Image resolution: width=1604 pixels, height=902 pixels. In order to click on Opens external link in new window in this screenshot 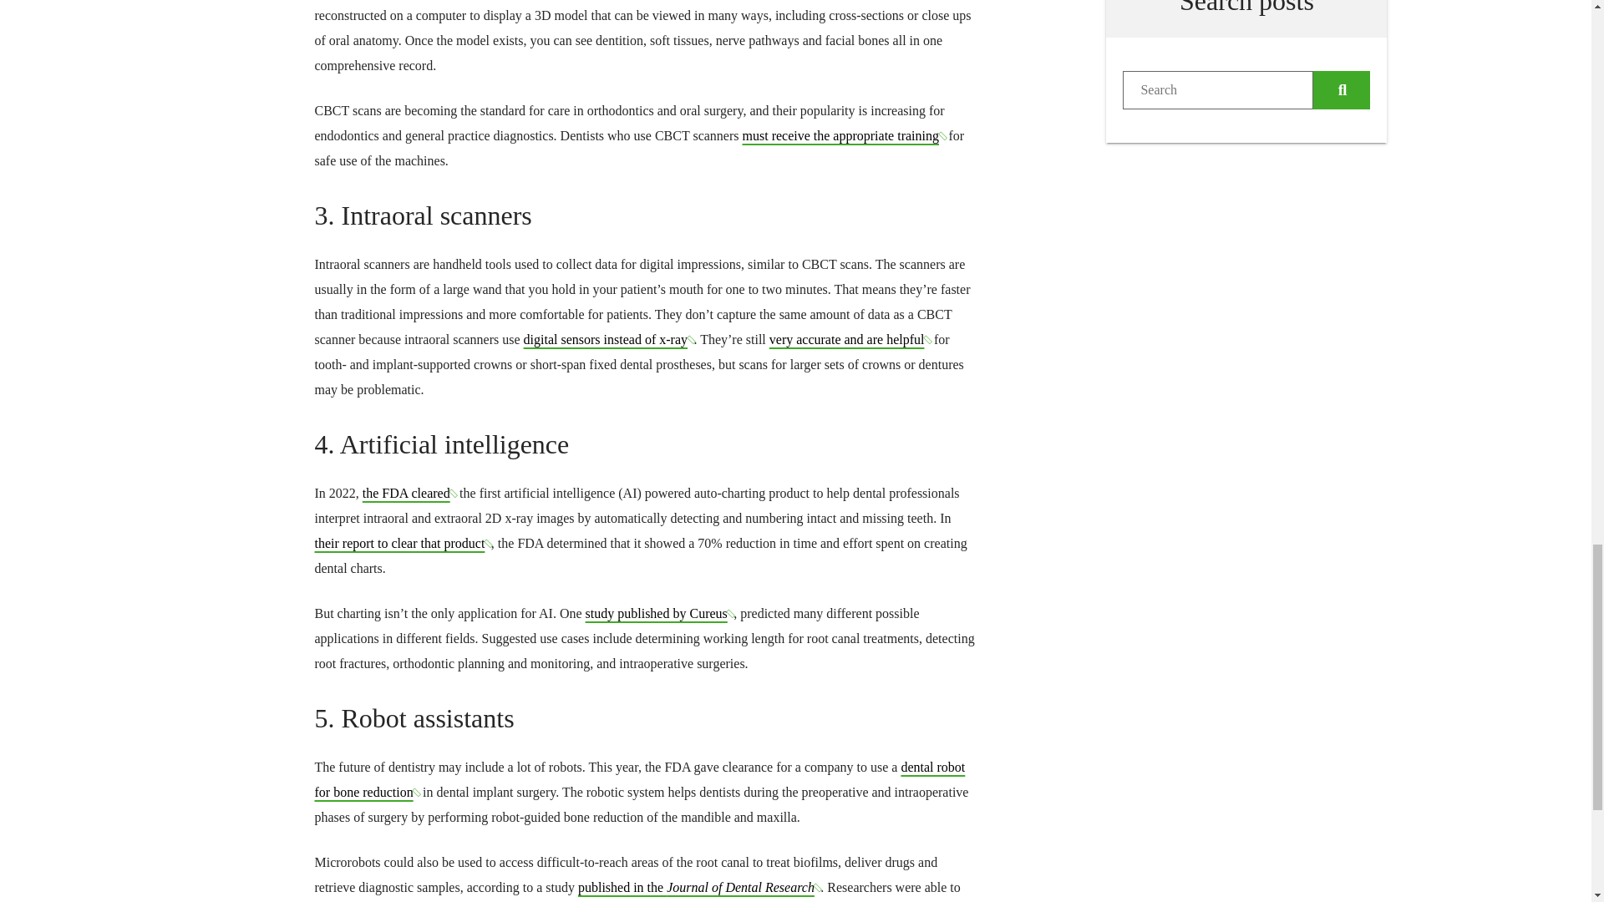, I will do `click(844, 135)`.